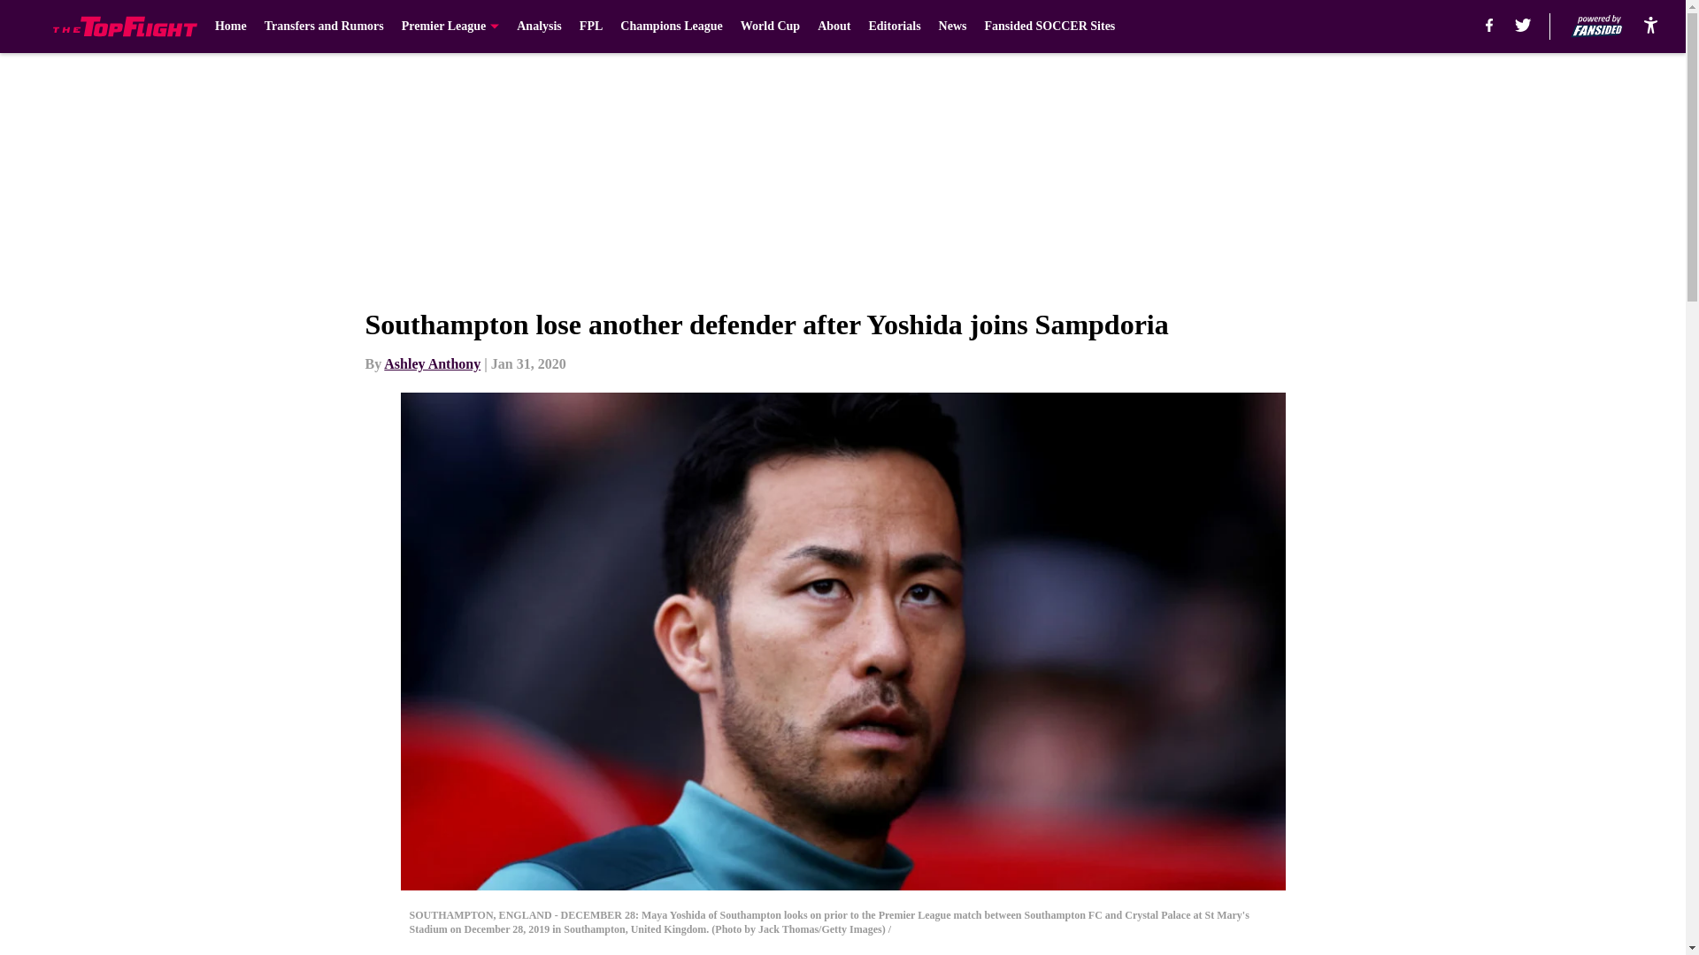 Image resolution: width=1699 pixels, height=955 pixels. I want to click on Analysis, so click(539, 27).